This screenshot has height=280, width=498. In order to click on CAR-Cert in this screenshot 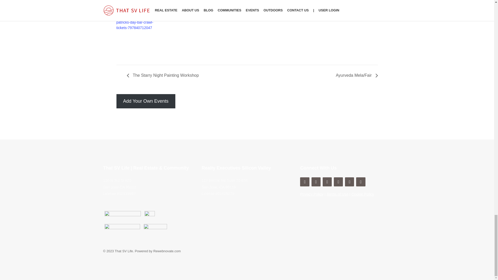, I will do `click(155, 229)`.